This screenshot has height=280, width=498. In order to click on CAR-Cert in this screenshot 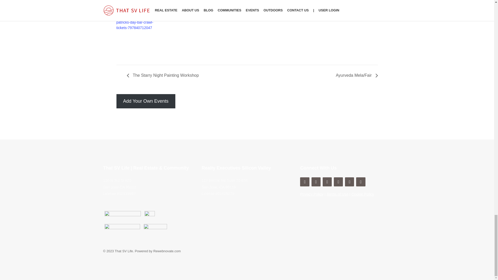, I will do `click(155, 229)`.